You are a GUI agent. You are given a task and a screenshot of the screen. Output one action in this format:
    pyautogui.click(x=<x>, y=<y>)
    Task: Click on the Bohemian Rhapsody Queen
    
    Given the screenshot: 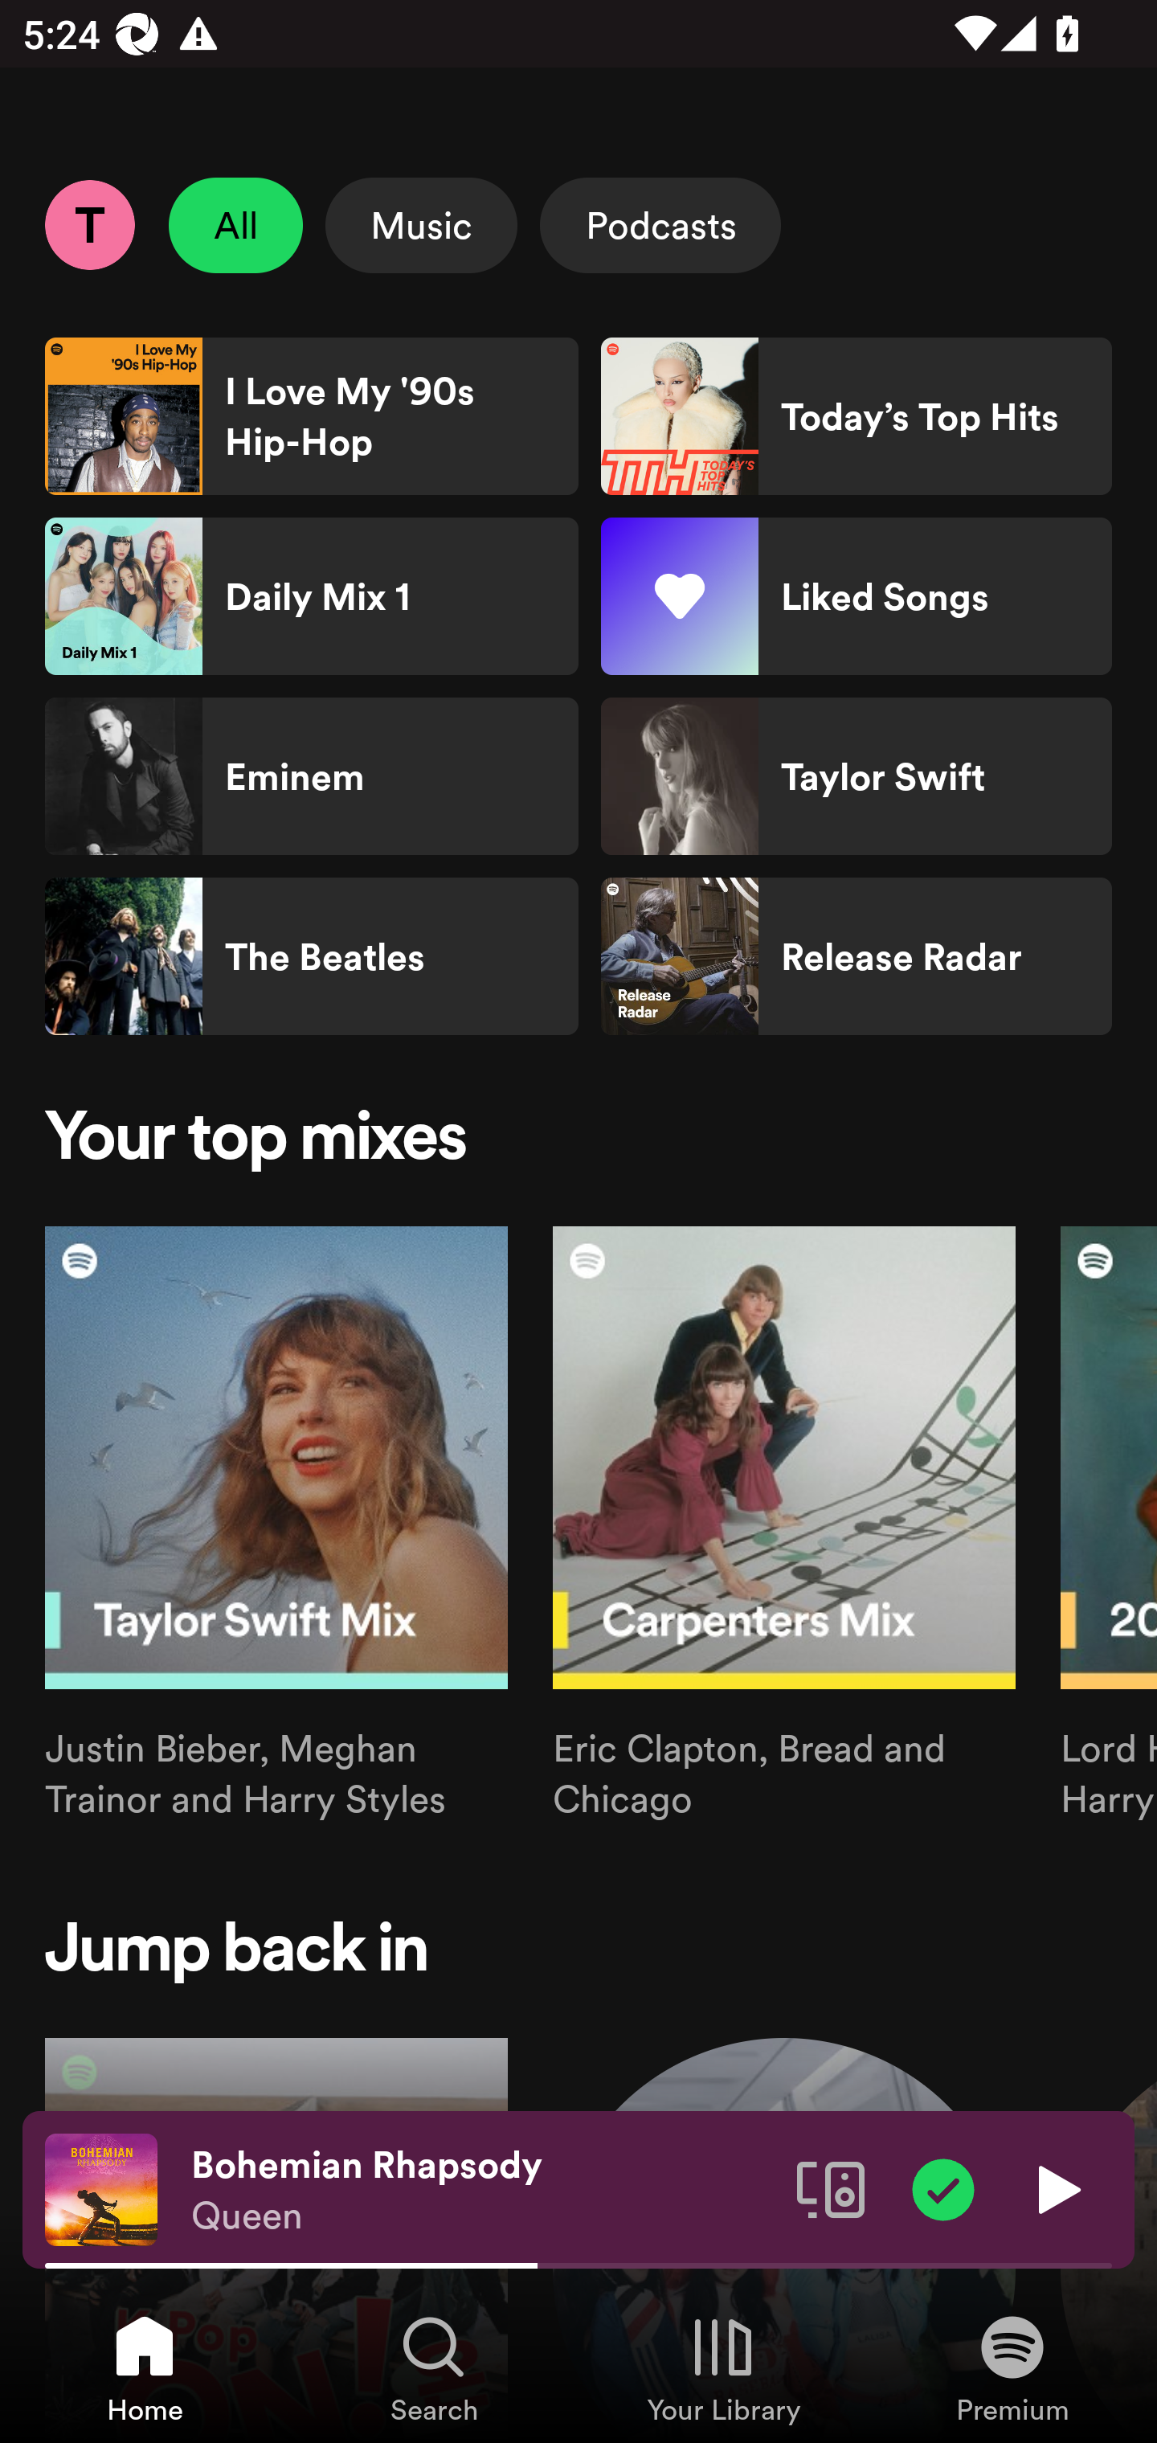 What is the action you would take?
    pyautogui.click(x=482, y=2190)
    